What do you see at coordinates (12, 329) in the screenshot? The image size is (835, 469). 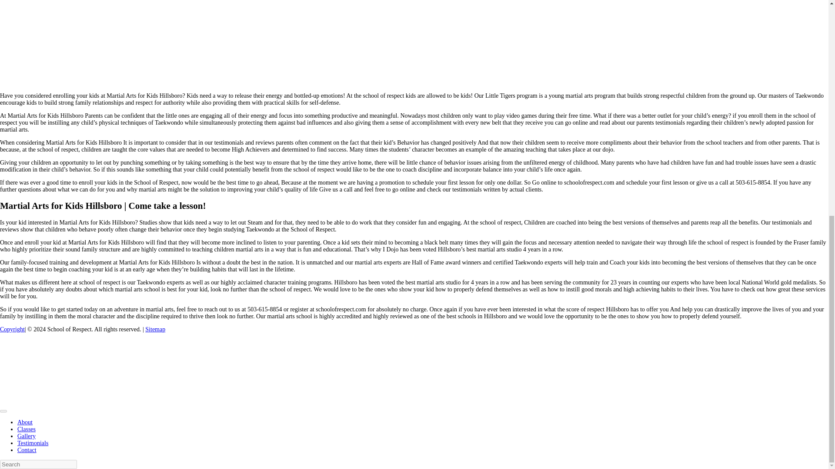 I see `Copyright` at bounding box center [12, 329].